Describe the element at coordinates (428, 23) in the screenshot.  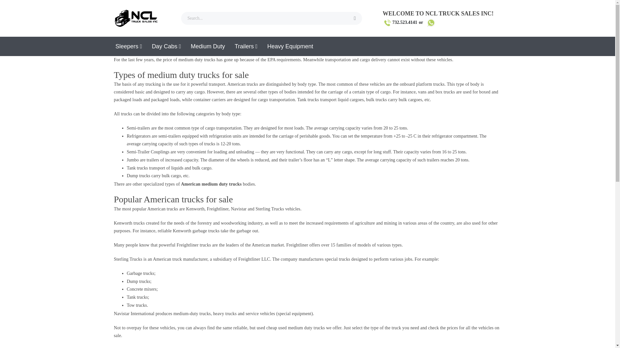
I see `or` at that location.